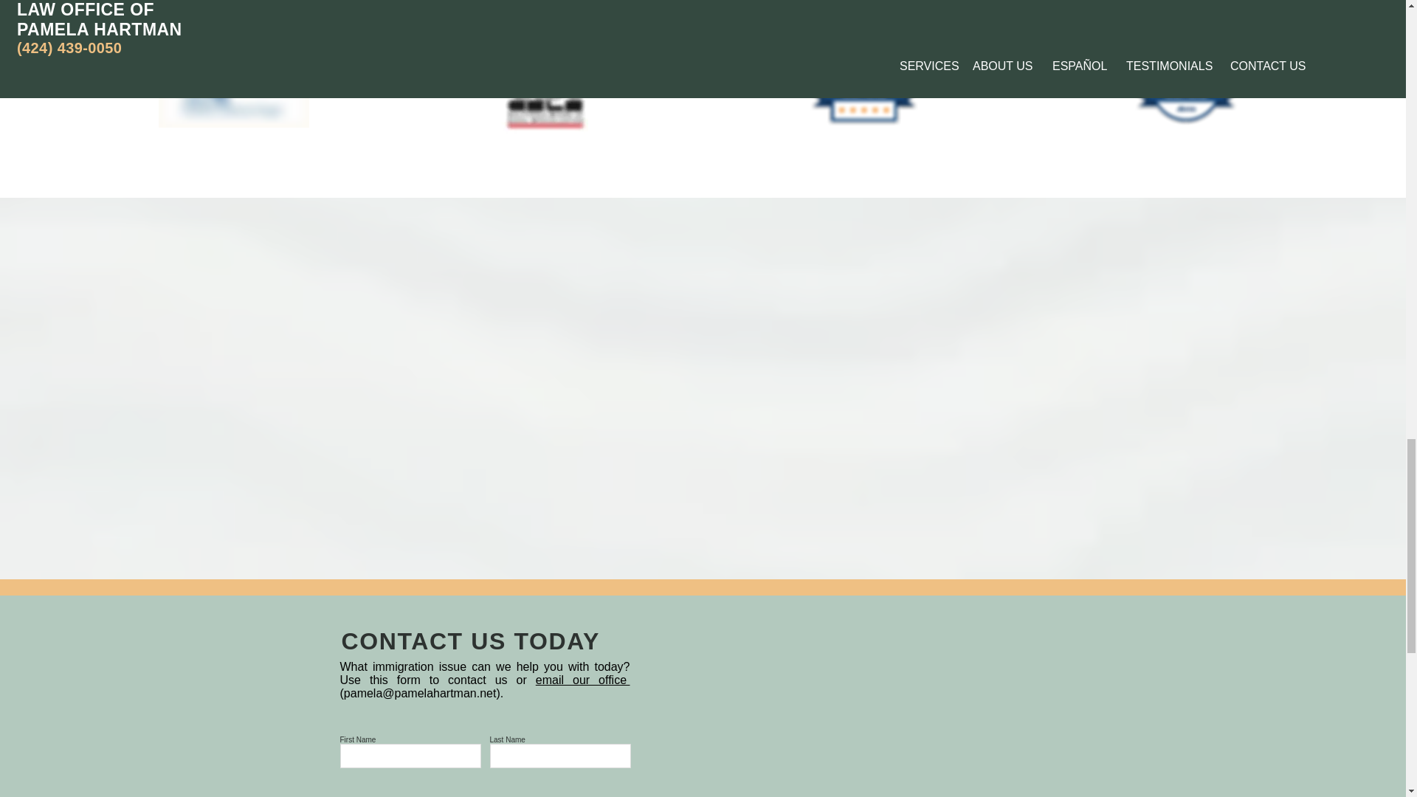 The height and width of the screenshot is (797, 1417). What do you see at coordinates (583, 679) in the screenshot?
I see `email our office ` at bounding box center [583, 679].